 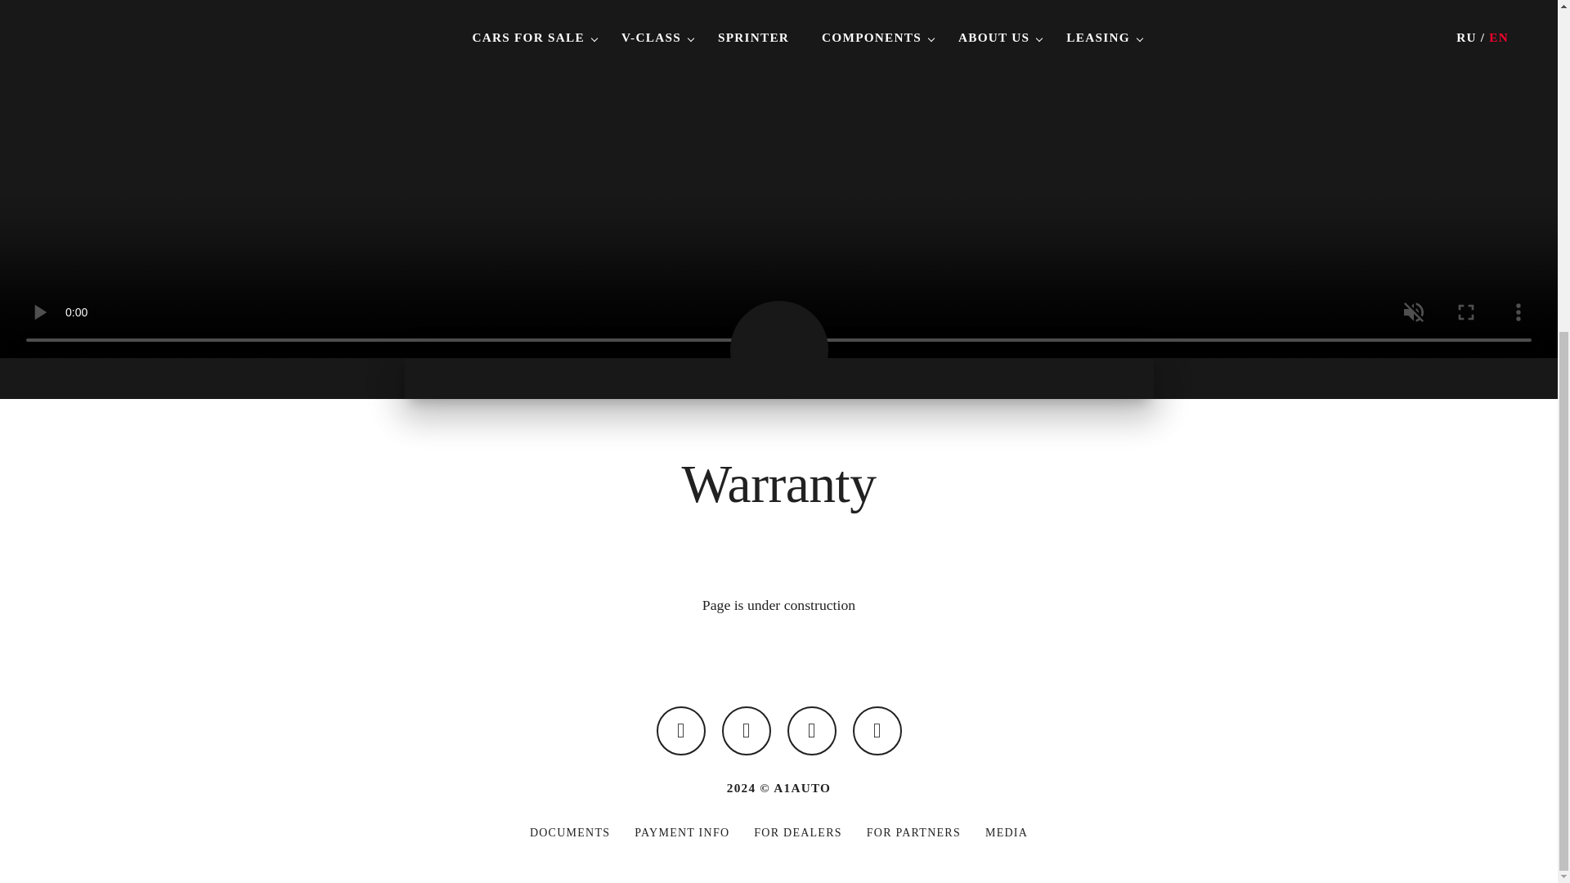 I want to click on FOR DEALERS, so click(x=797, y=832).